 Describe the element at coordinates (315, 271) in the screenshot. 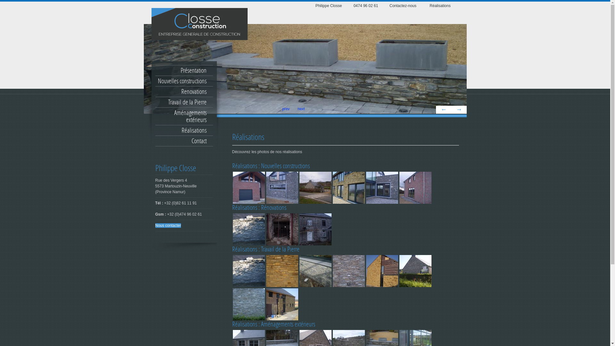

I see `OLYMPUS DIGITAL CAMERA         ` at that location.